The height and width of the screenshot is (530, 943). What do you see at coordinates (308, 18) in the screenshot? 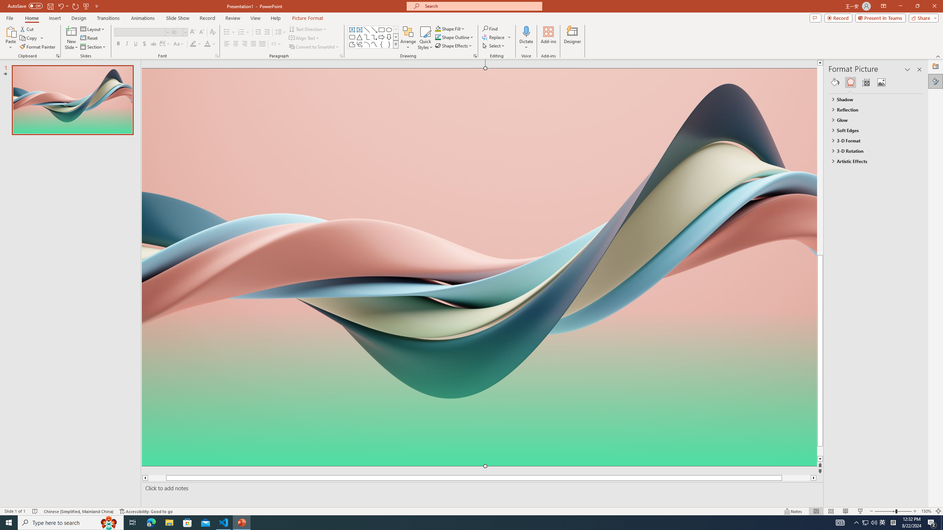
I see `Picture Format` at bounding box center [308, 18].